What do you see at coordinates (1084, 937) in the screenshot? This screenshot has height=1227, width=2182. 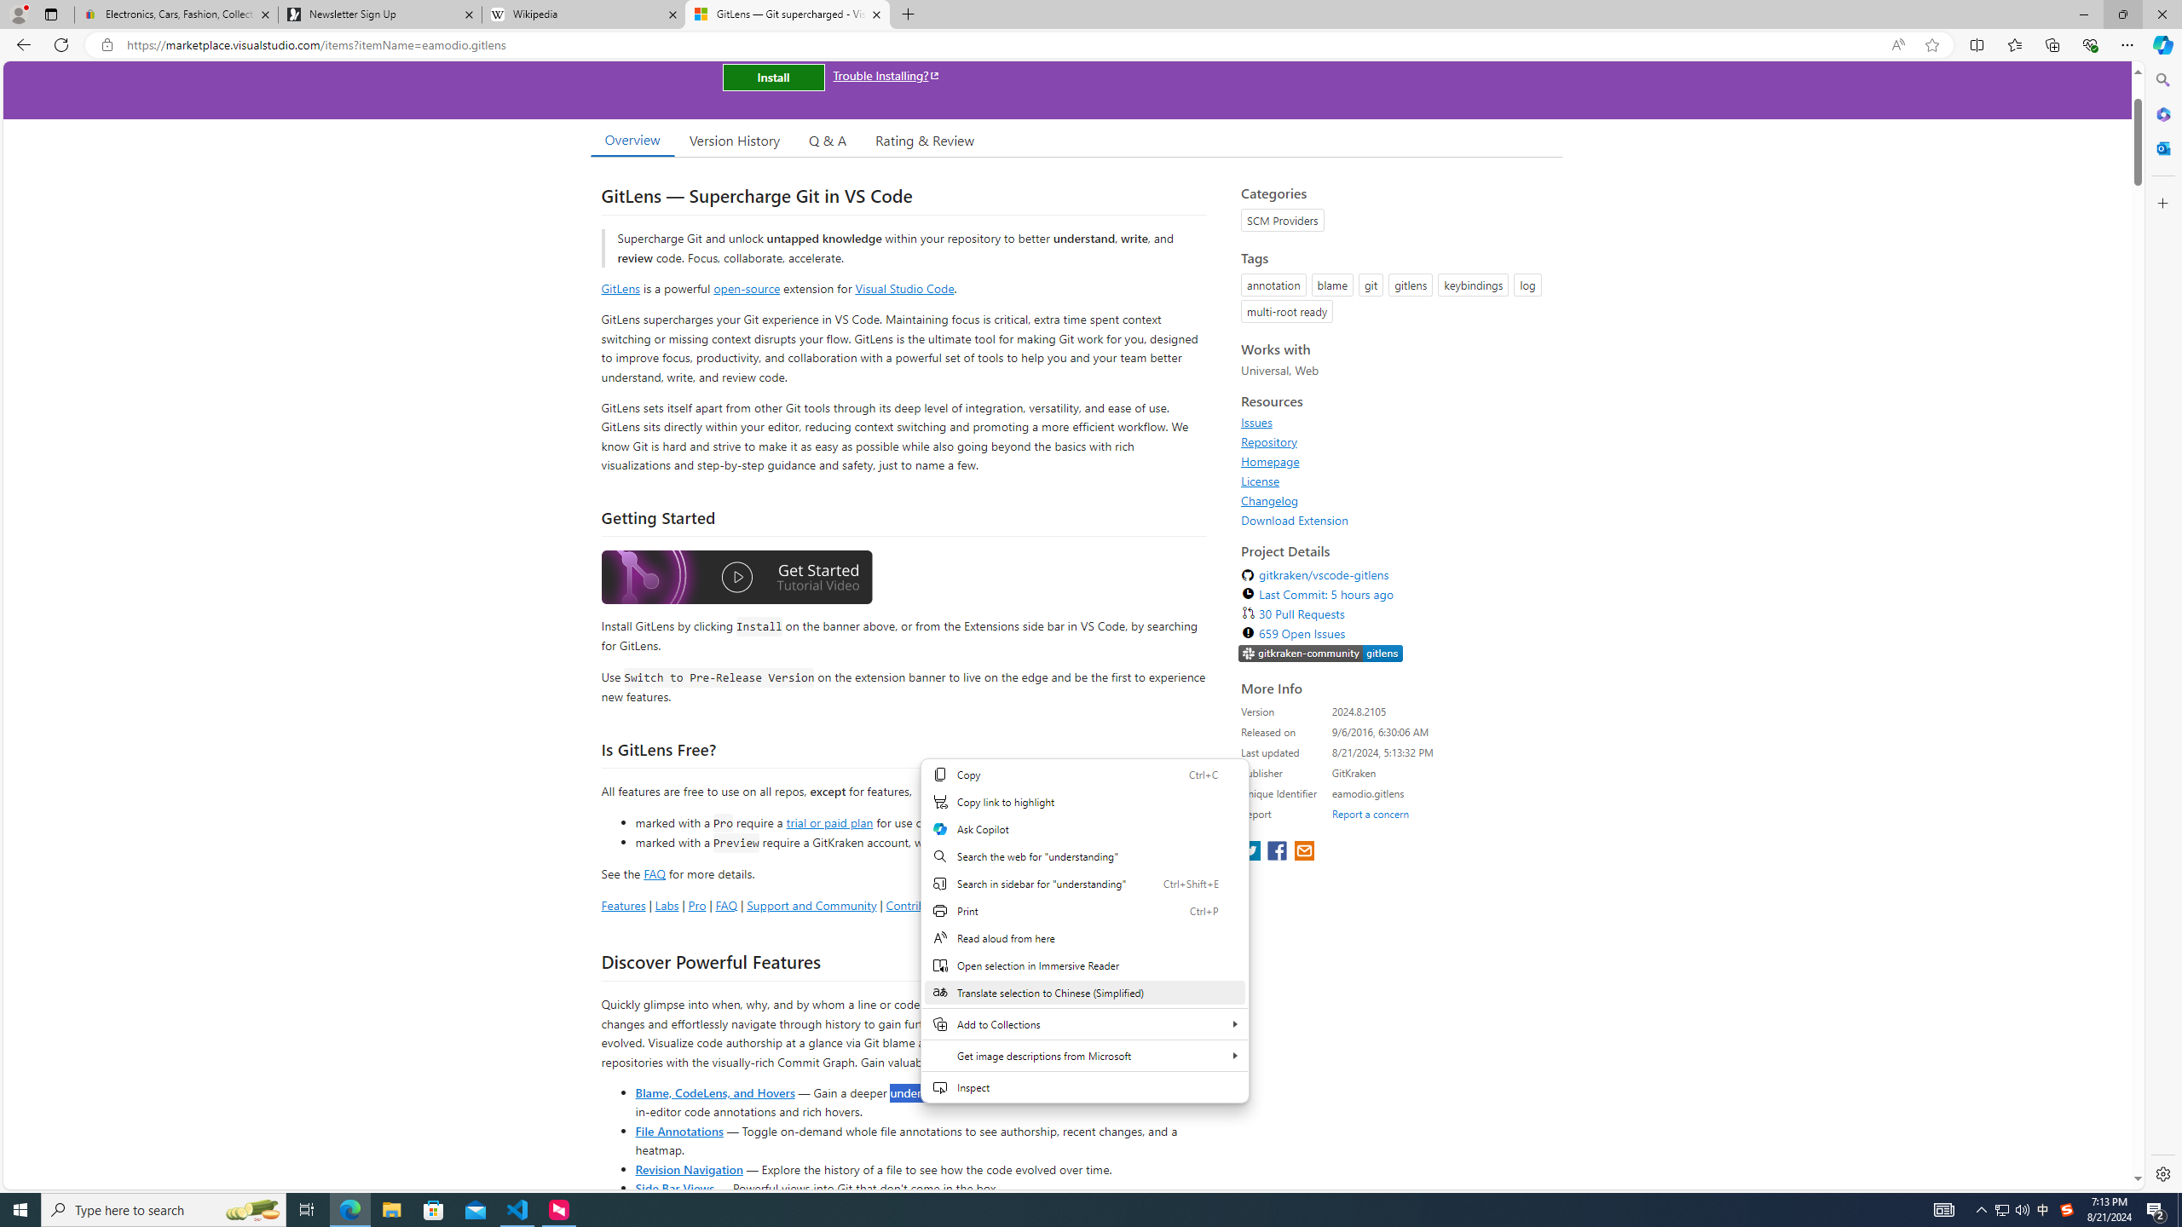 I see `Read aloud from here` at bounding box center [1084, 937].